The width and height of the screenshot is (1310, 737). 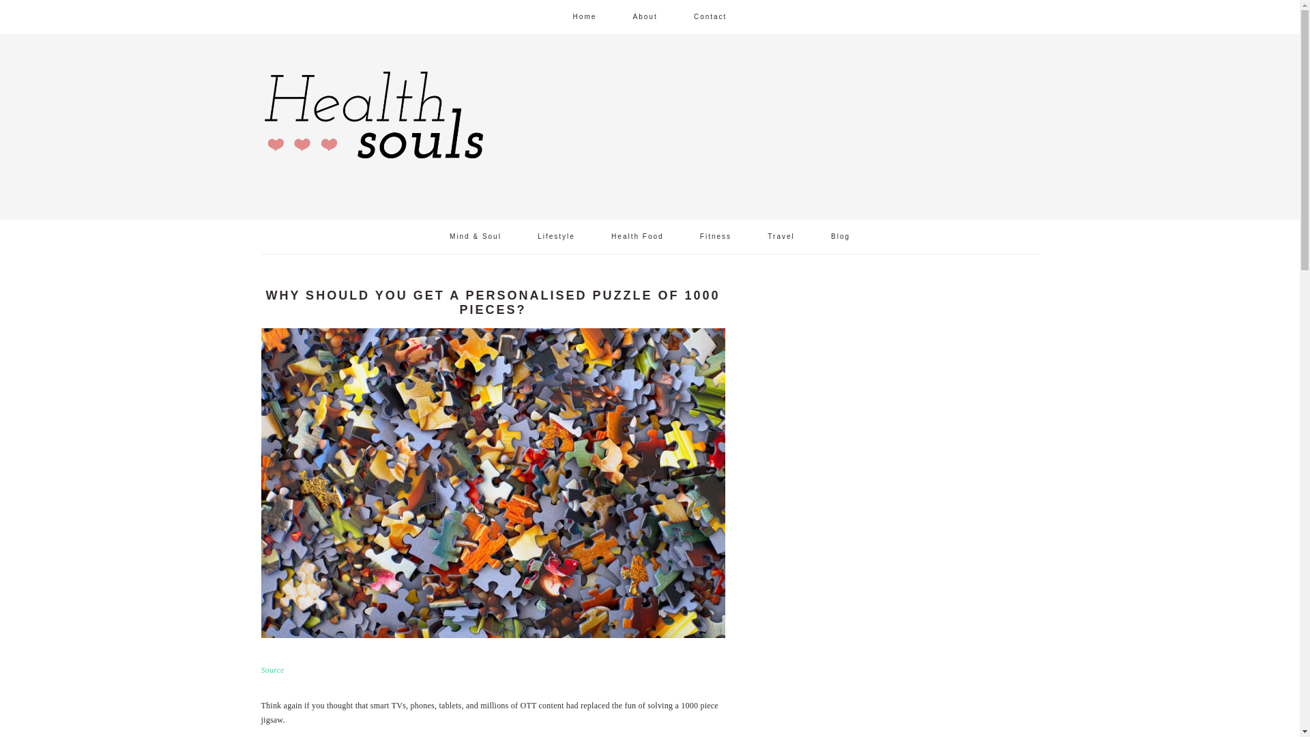 I want to click on Contact, so click(x=710, y=16).